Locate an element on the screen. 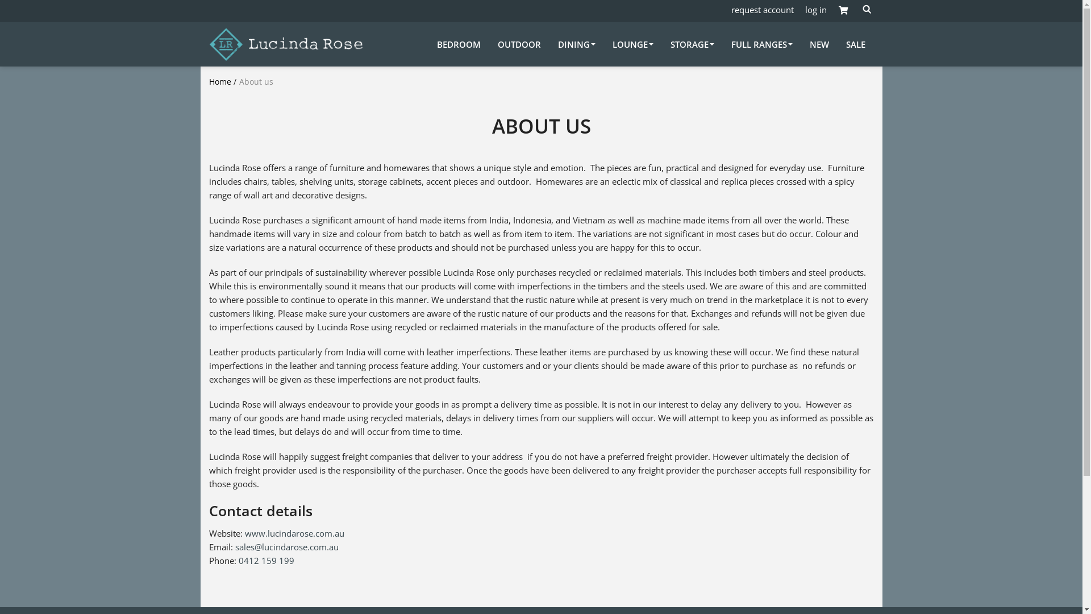  Shopping cart button is located at coordinates (843, 11).